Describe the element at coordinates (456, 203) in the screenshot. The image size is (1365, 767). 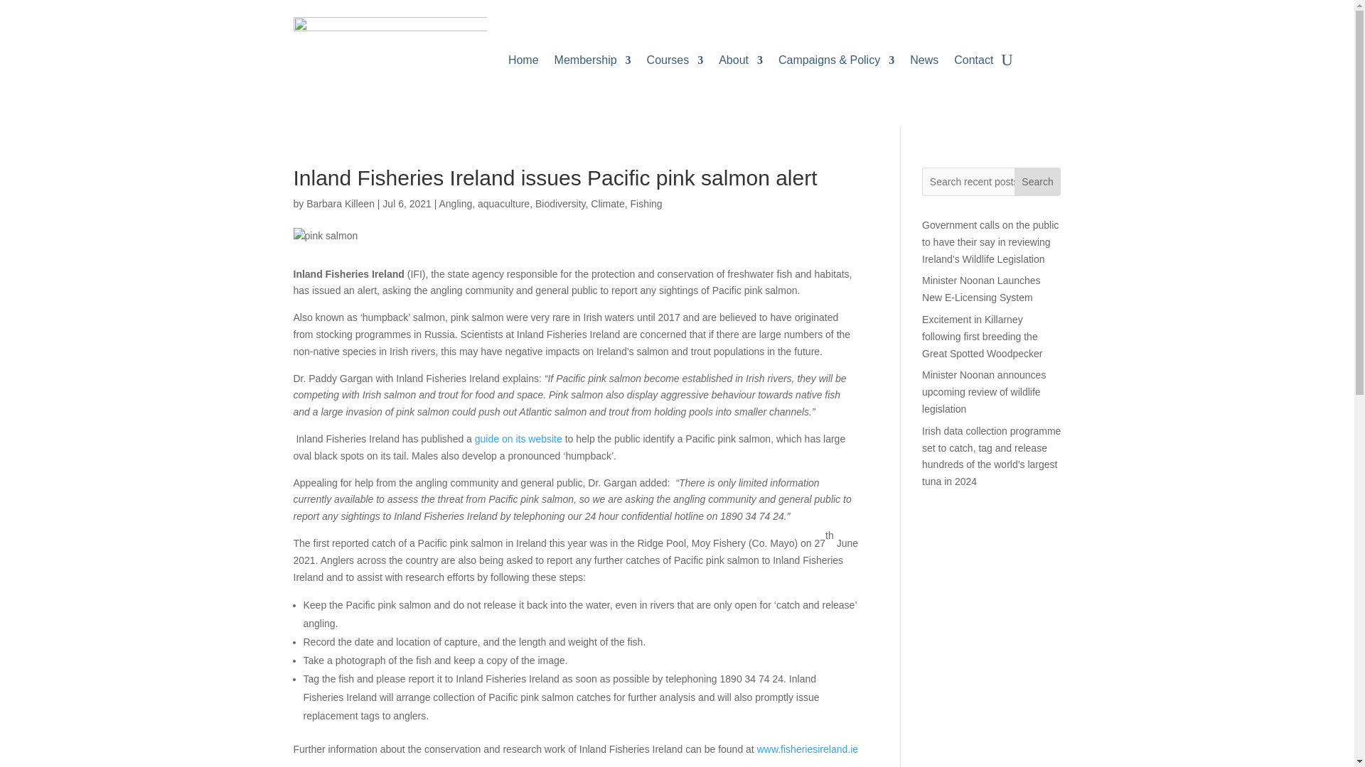
I see `Angling` at that location.